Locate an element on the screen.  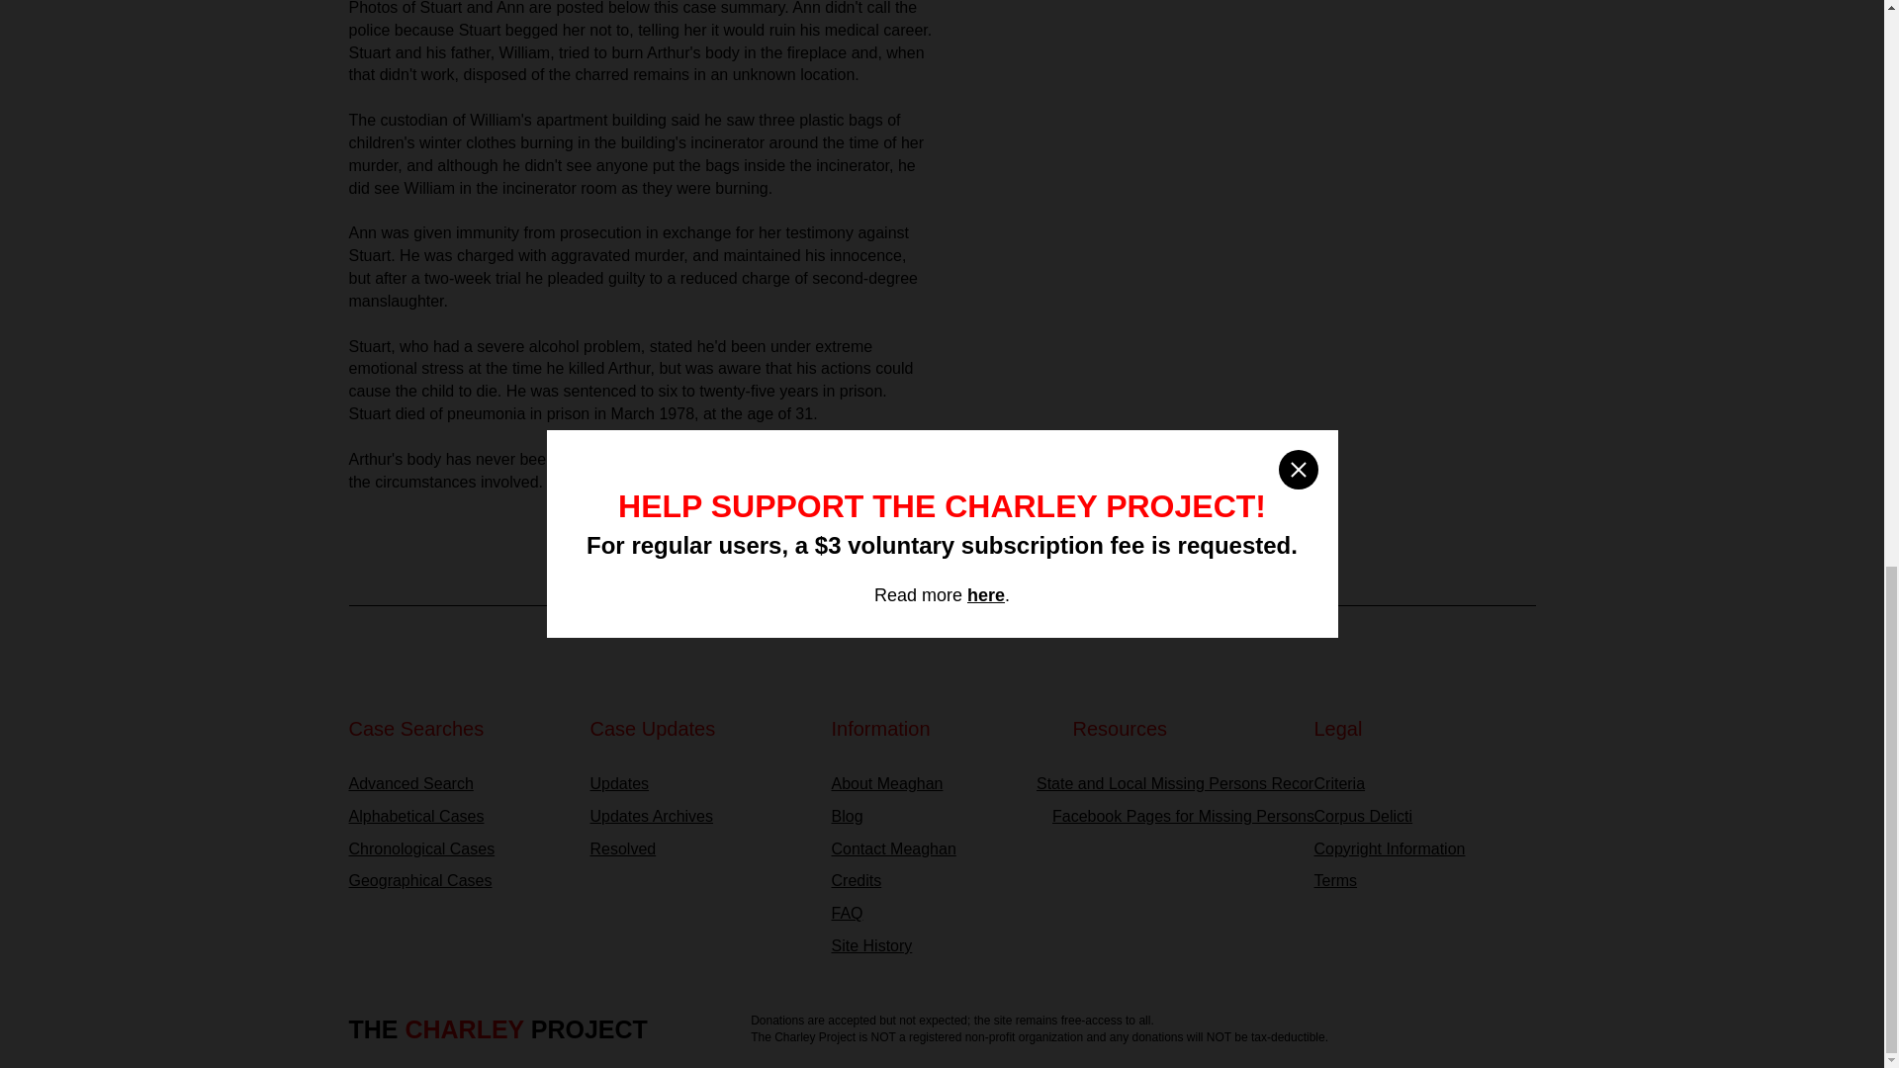
Geographical Cases is located at coordinates (459, 881).